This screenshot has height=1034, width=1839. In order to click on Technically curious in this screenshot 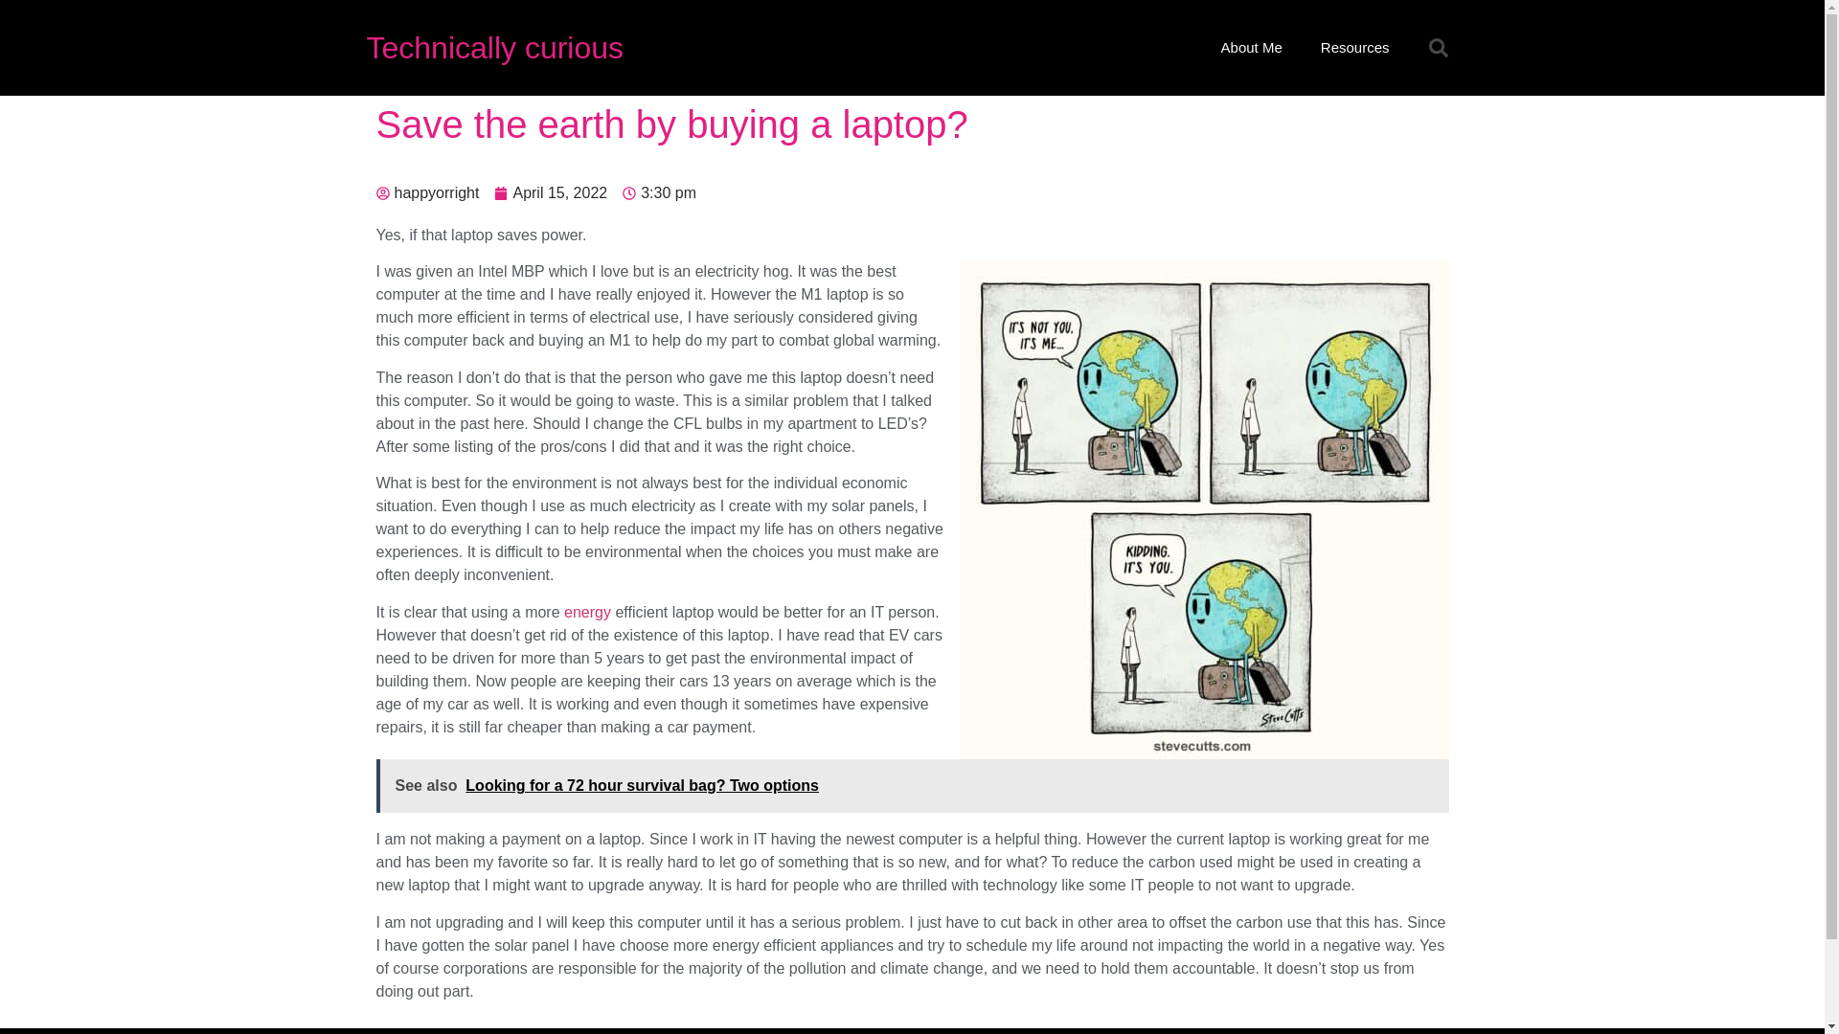, I will do `click(494, 48)`.